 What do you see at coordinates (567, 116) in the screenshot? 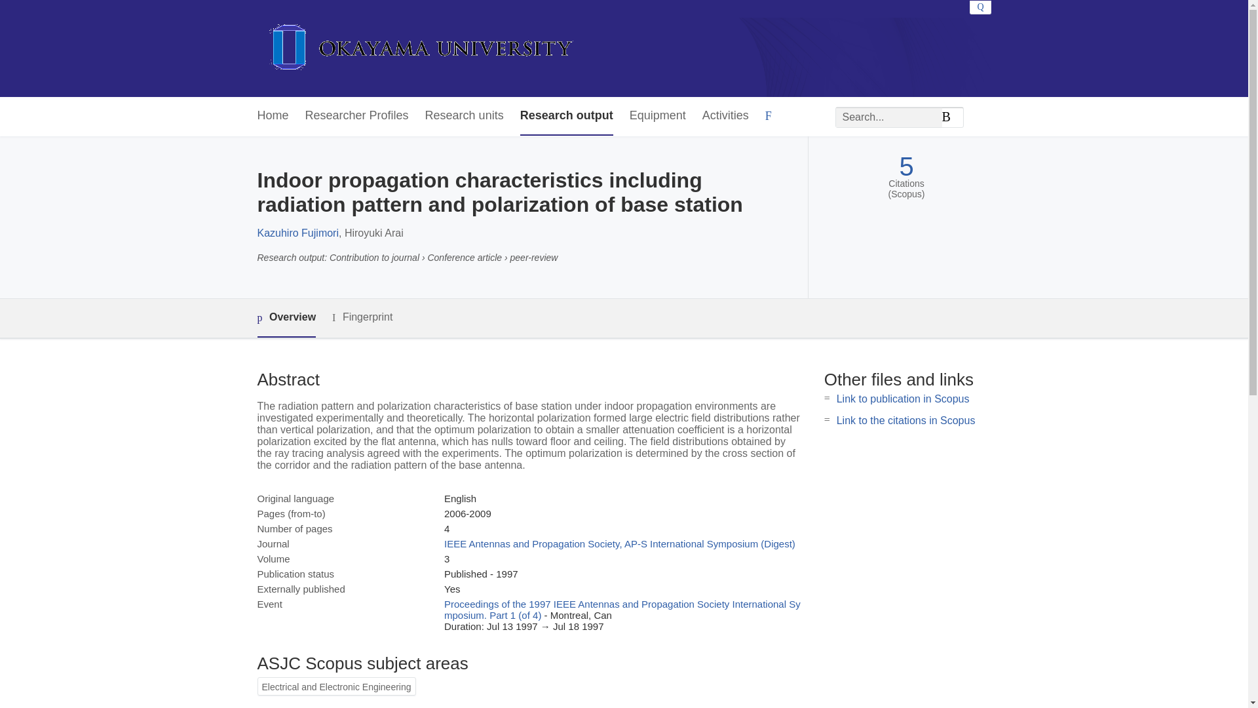
I see `Research output` at bounding box center [567, 116].